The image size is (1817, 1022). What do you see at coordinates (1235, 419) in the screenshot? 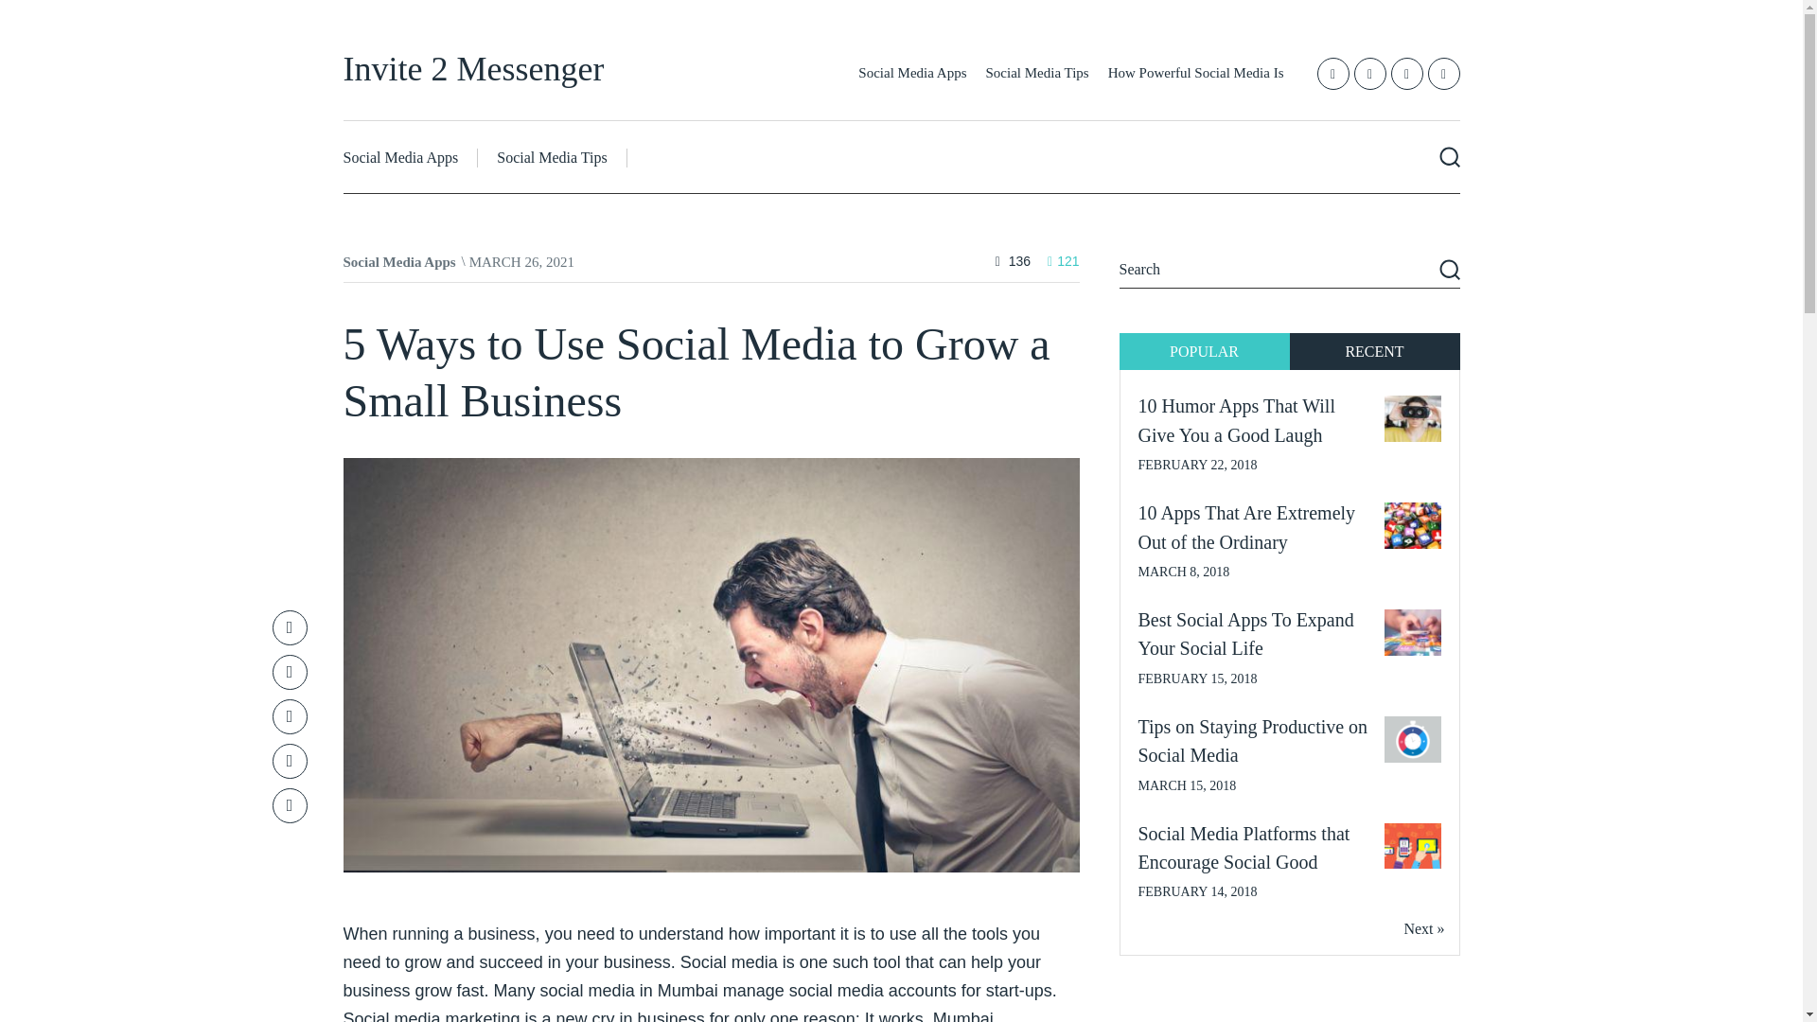
I see `10 Humor Apps That Will Give You a Good Laugh` at bounding box center [1235, 419].